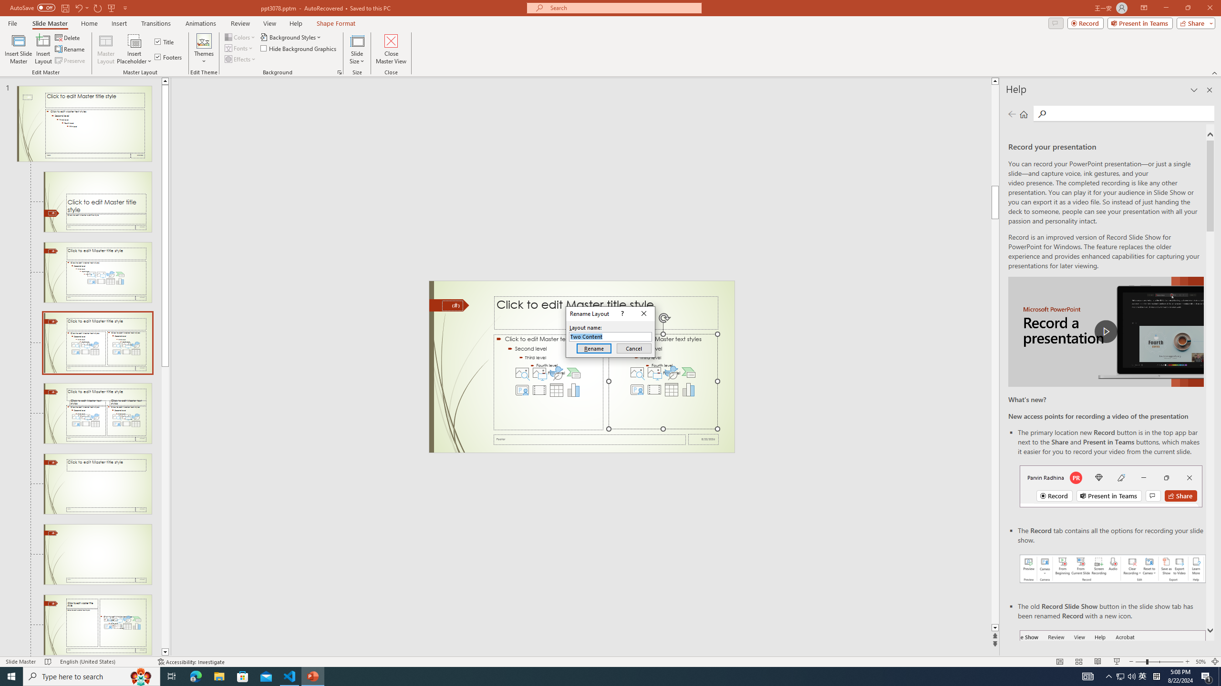 Image resolution: width=1221 pixels, height=686 pixels. Describe the element at coordinates (50, 23) in the screenshot. I see `Slide Master` at that location.